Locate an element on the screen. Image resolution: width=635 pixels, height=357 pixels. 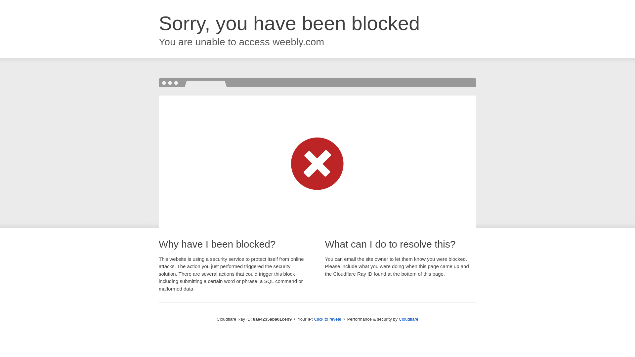
Click to reveal is located at coordinates (328, 319).